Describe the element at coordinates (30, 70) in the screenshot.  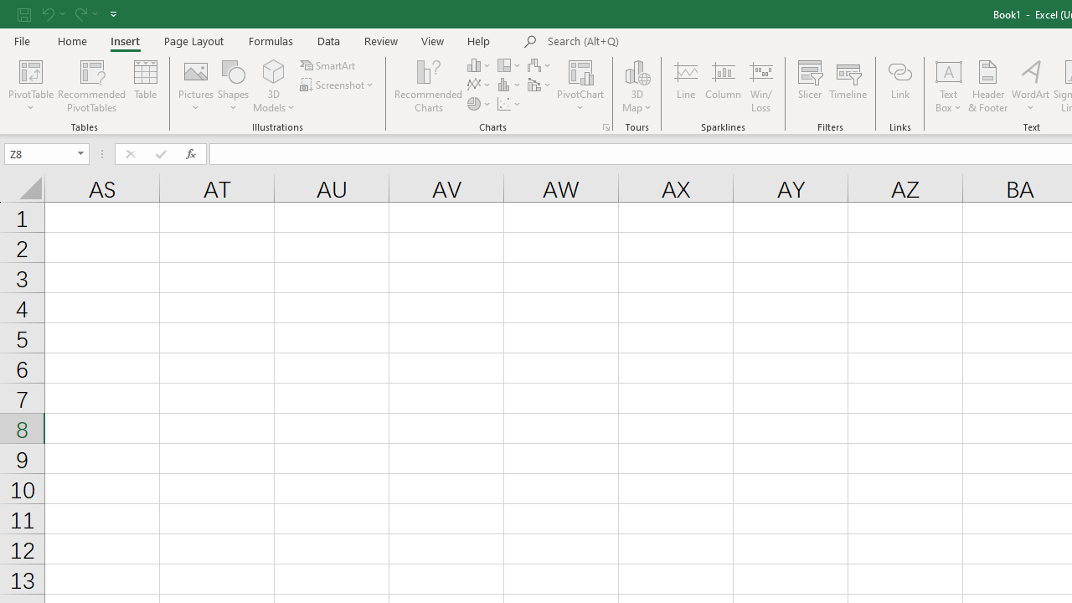
I see `PivotTable` at that location.